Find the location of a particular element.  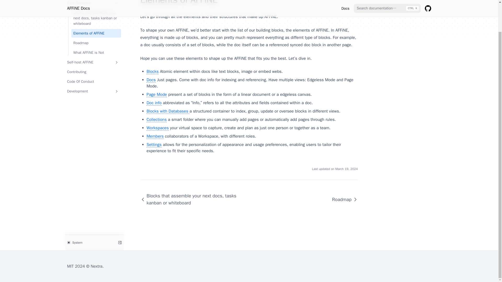

Self-host AFFiNE is located at coordinates (93, 62).